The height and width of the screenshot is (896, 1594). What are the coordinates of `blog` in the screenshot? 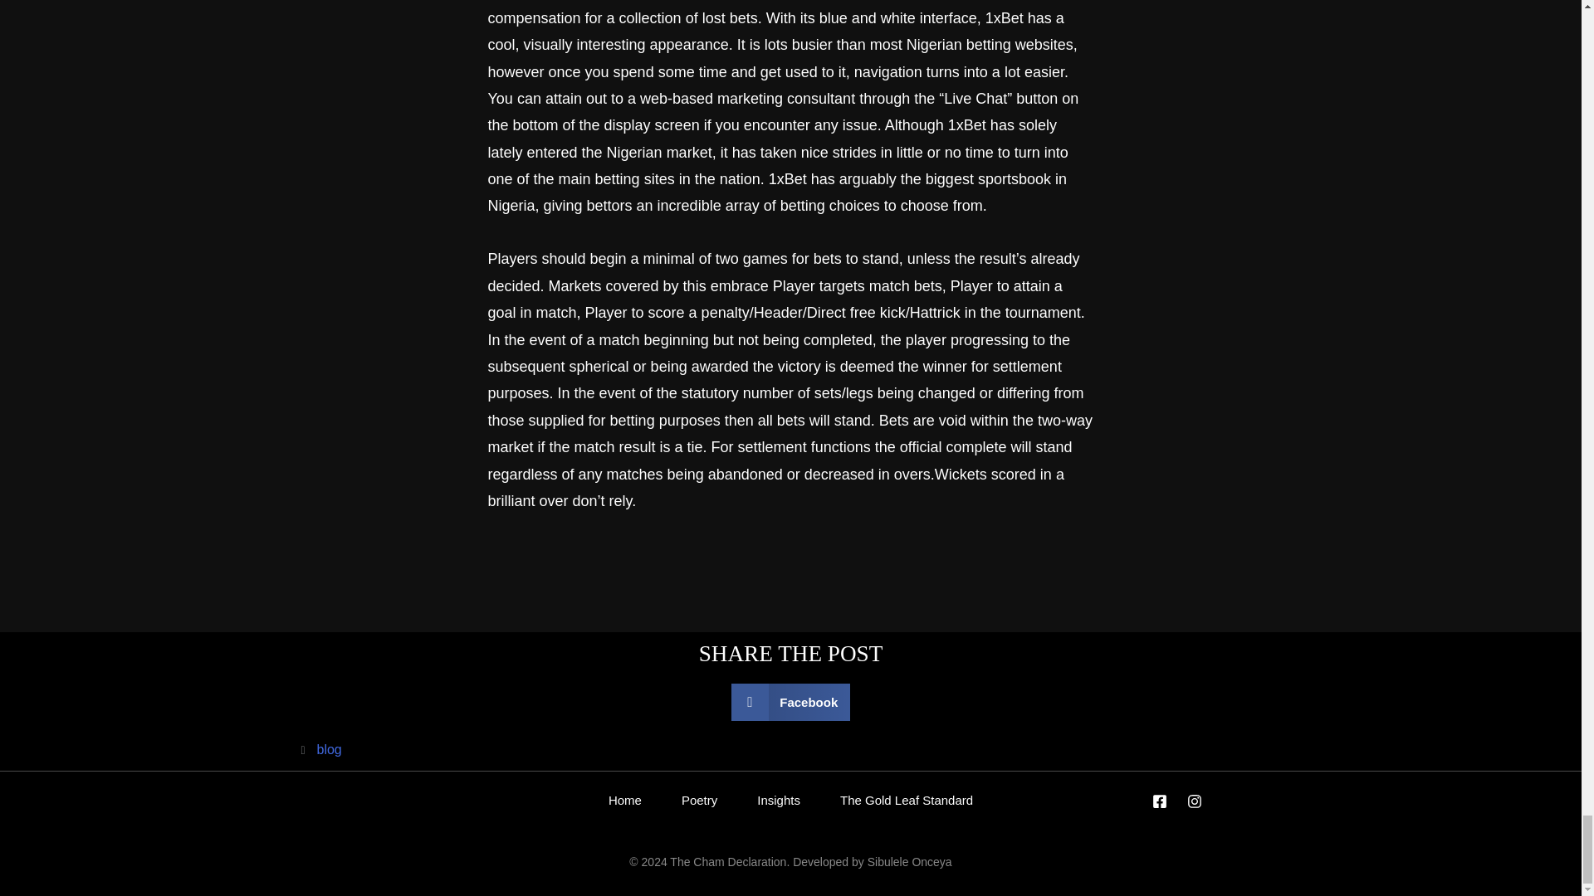 It's located at (330, 749).